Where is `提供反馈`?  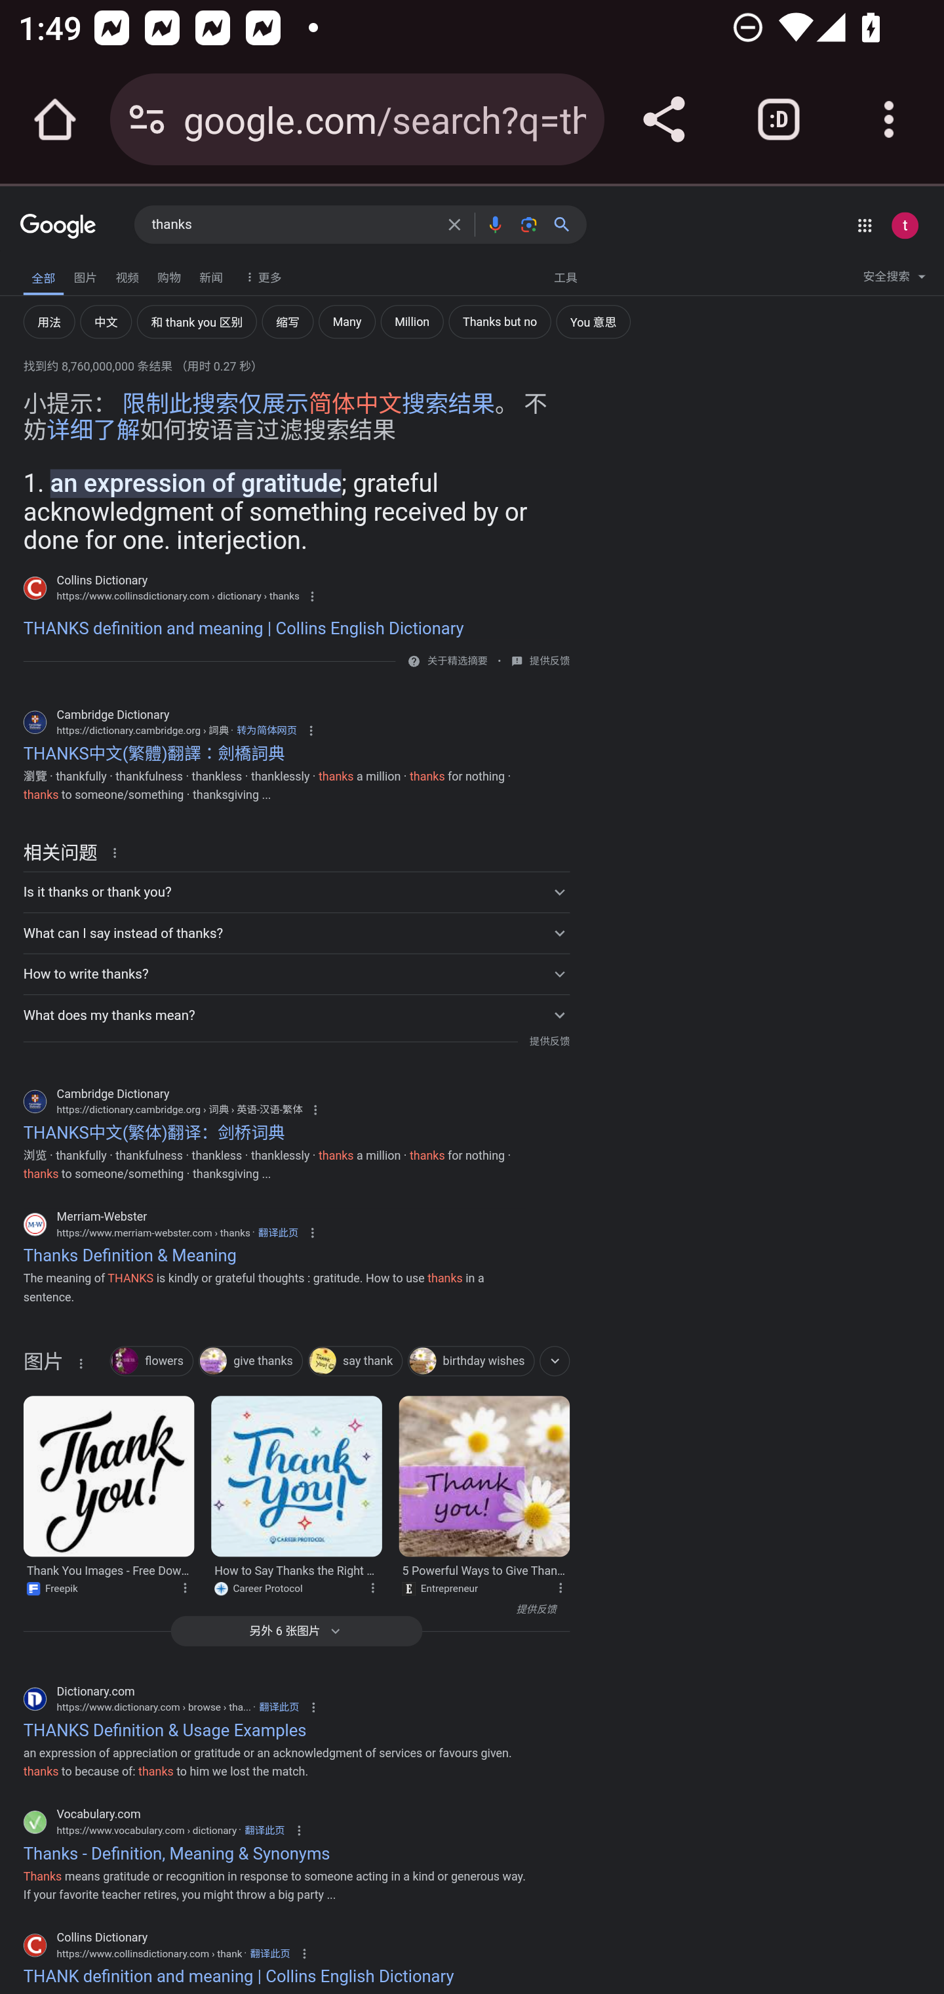 提供反馈 is located at coordinates (549, 1042).